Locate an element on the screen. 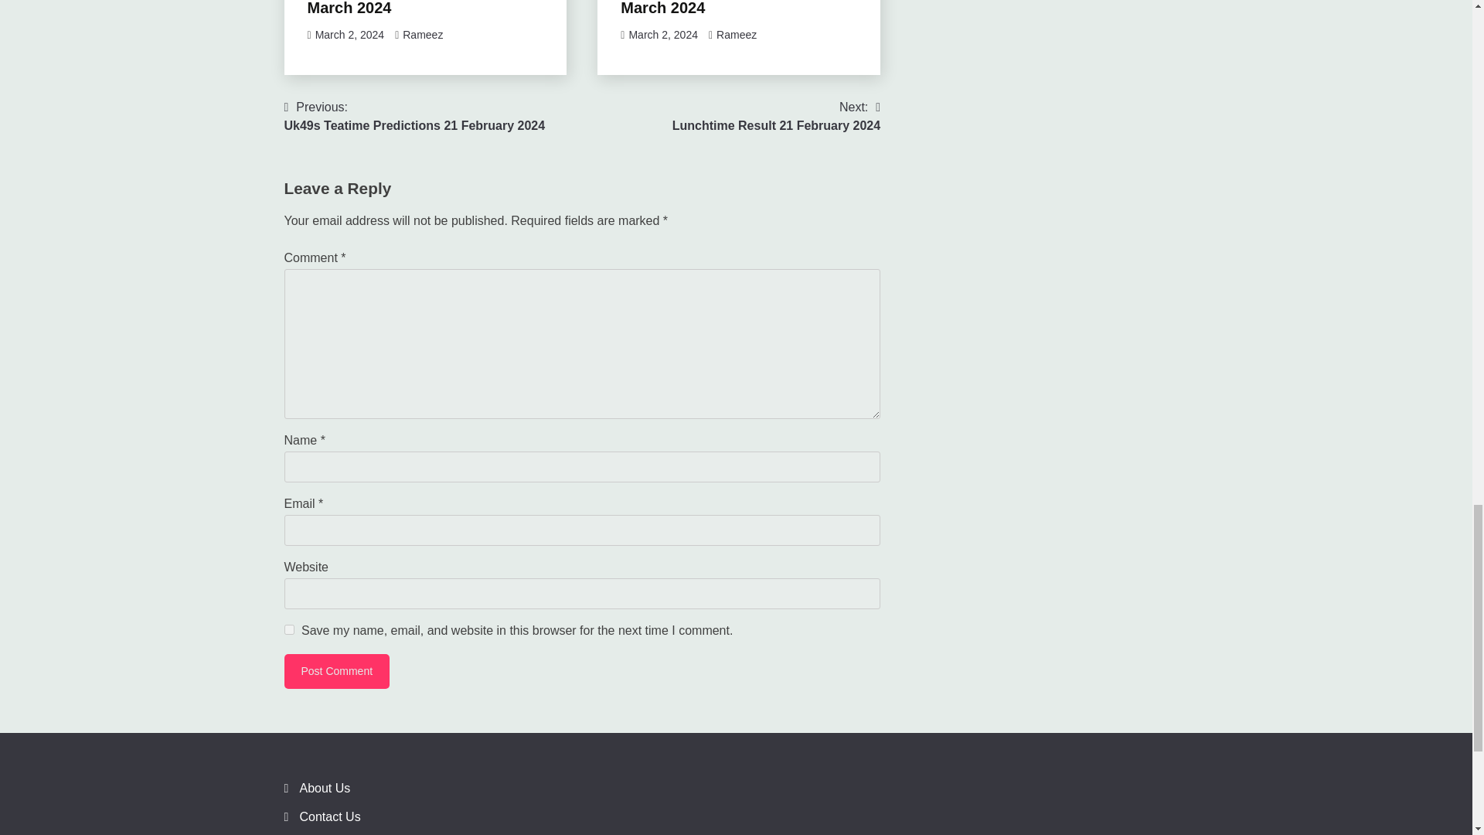 Image resolution: width=1484 pixels, height=835 pixels. yes is located at coordinates (289, 629).